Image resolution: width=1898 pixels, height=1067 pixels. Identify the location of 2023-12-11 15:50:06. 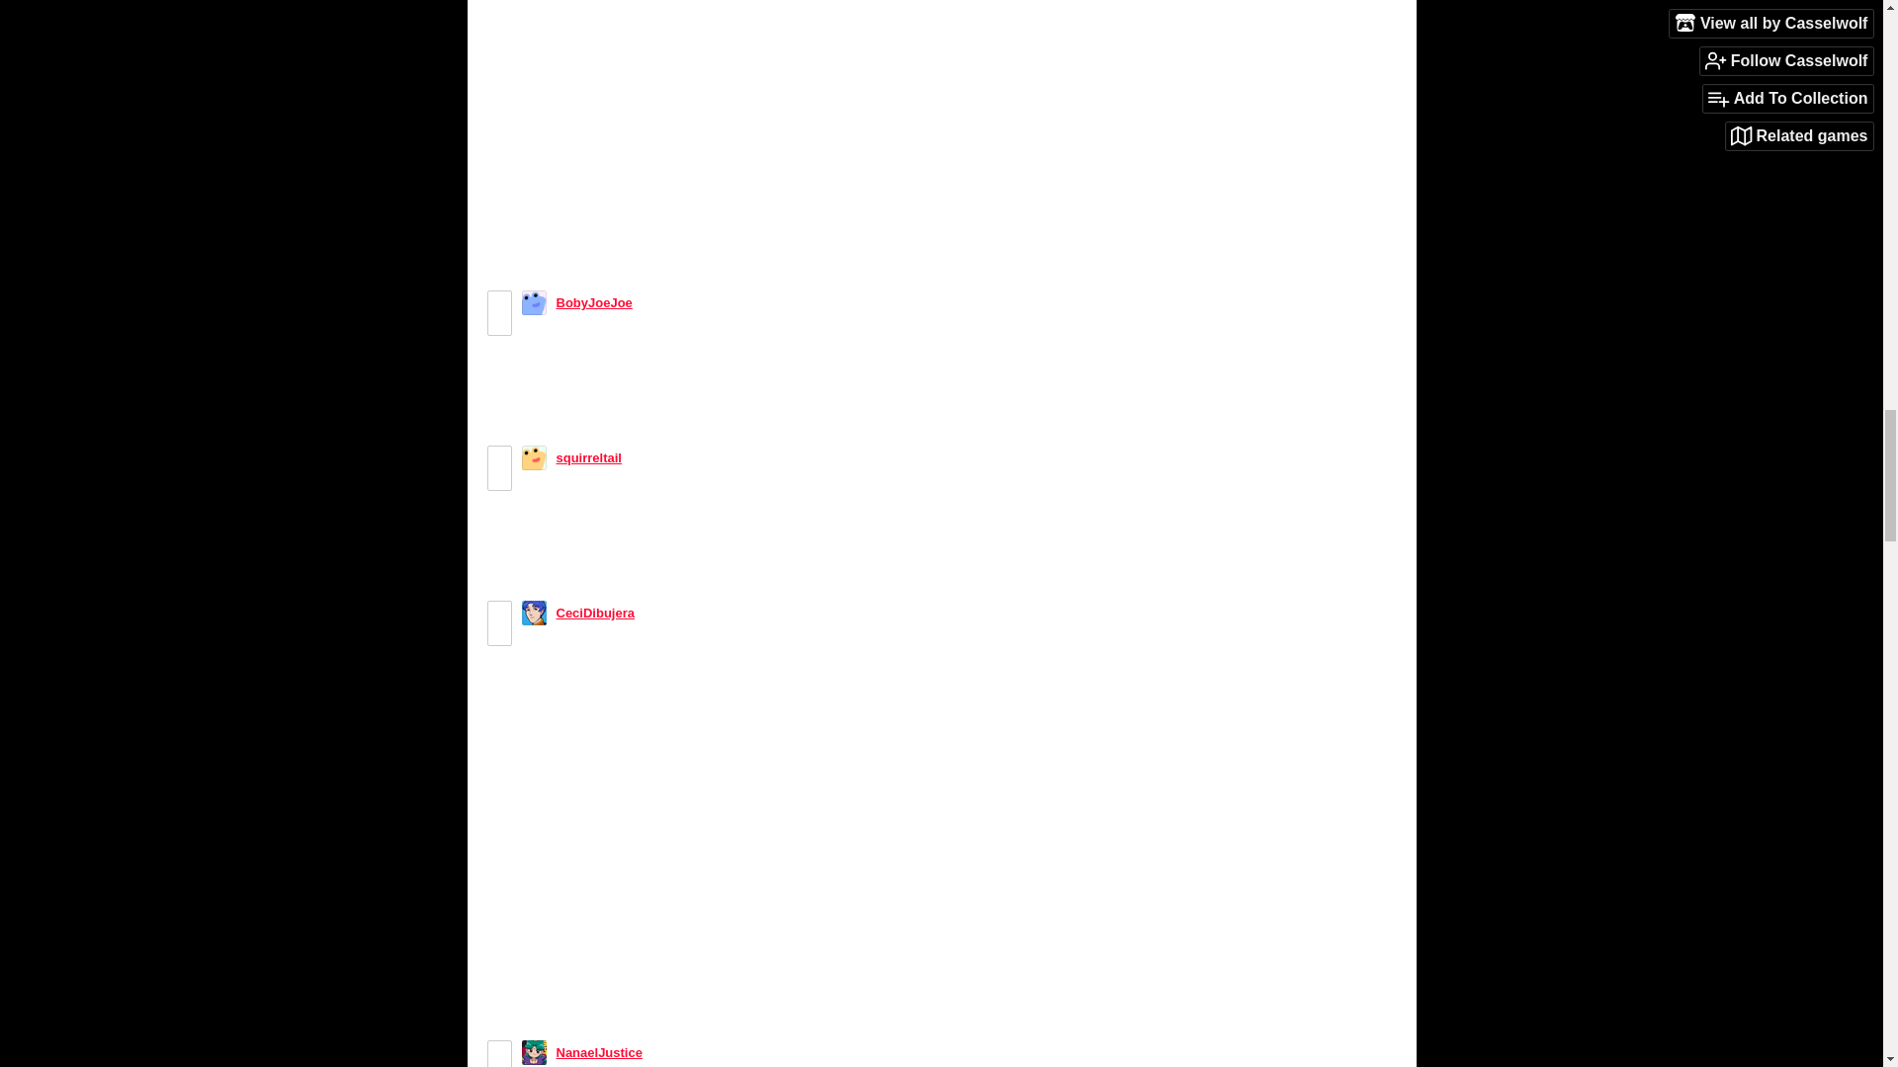
(680, 302).